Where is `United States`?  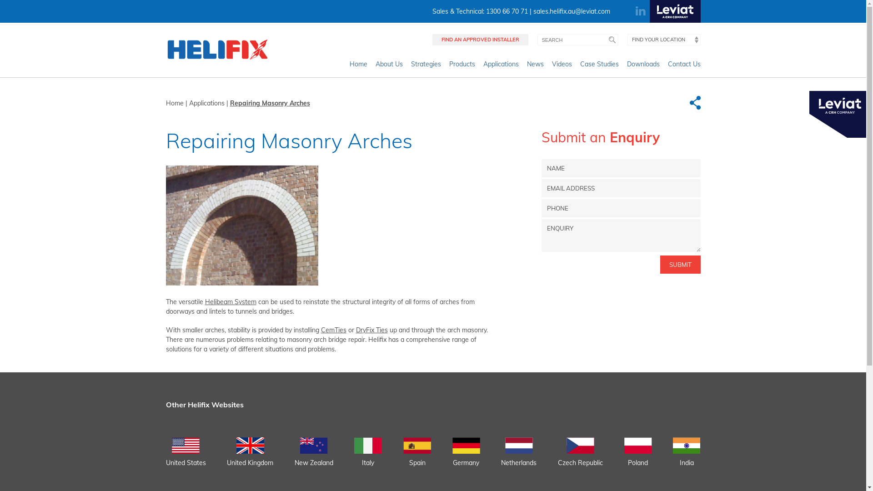 United States is located at coordinates (186, 457).